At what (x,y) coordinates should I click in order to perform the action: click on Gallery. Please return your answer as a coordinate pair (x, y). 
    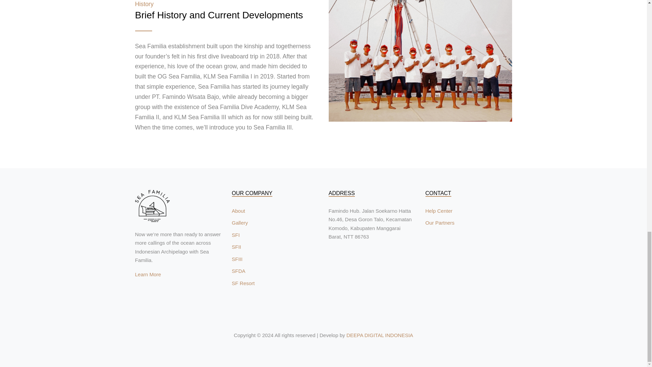
    Looking at the image, I should click on (239, 223).